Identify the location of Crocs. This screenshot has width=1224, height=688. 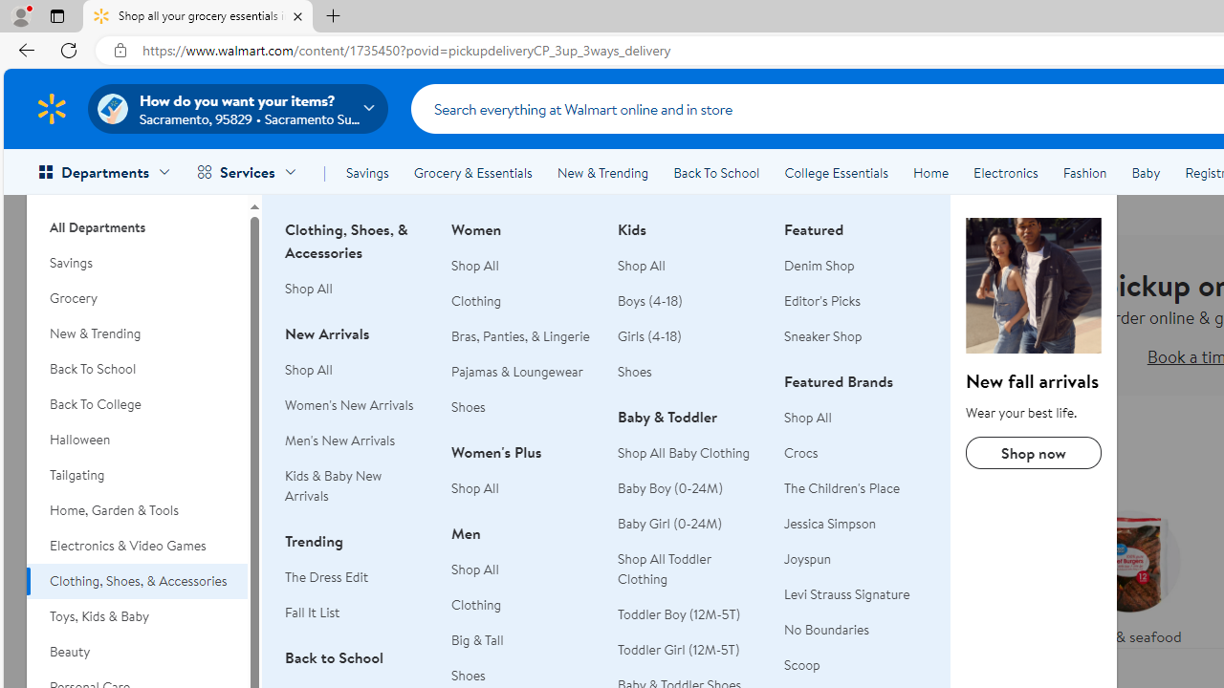
(801, 452).